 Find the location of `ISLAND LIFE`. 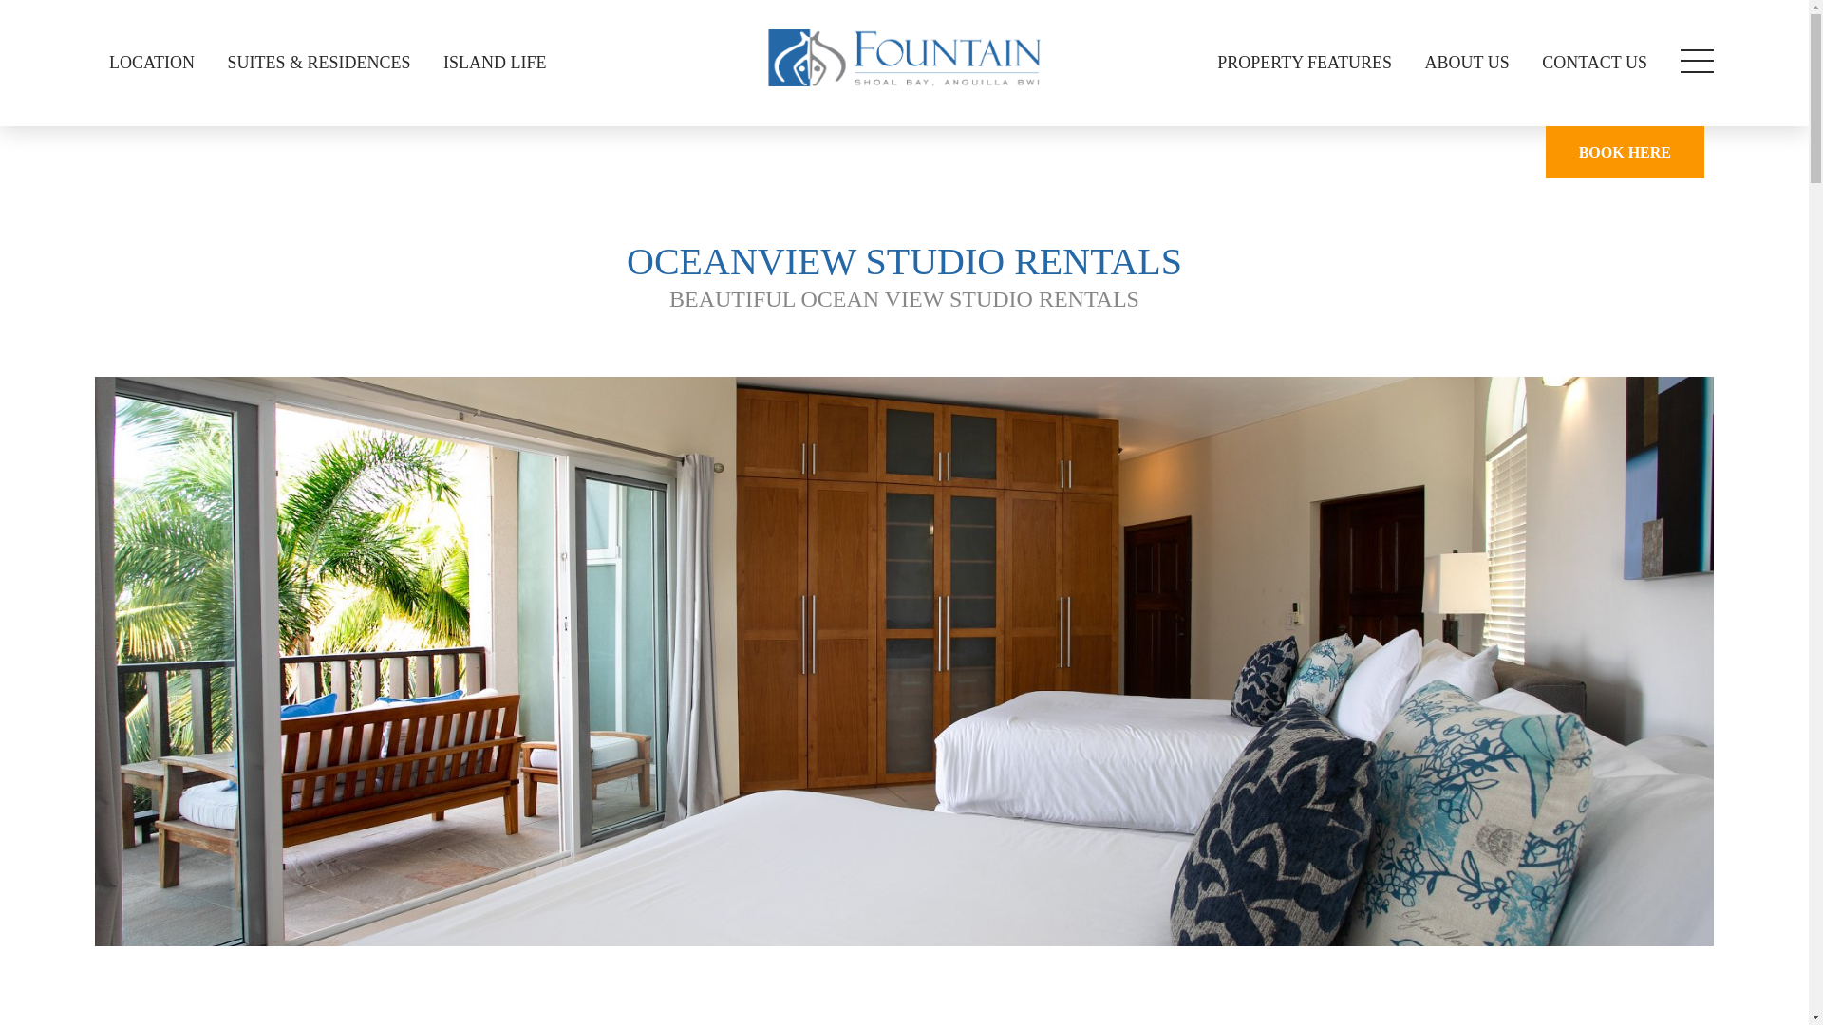

ISLAND LIFE is located at coordinates (495, 63).